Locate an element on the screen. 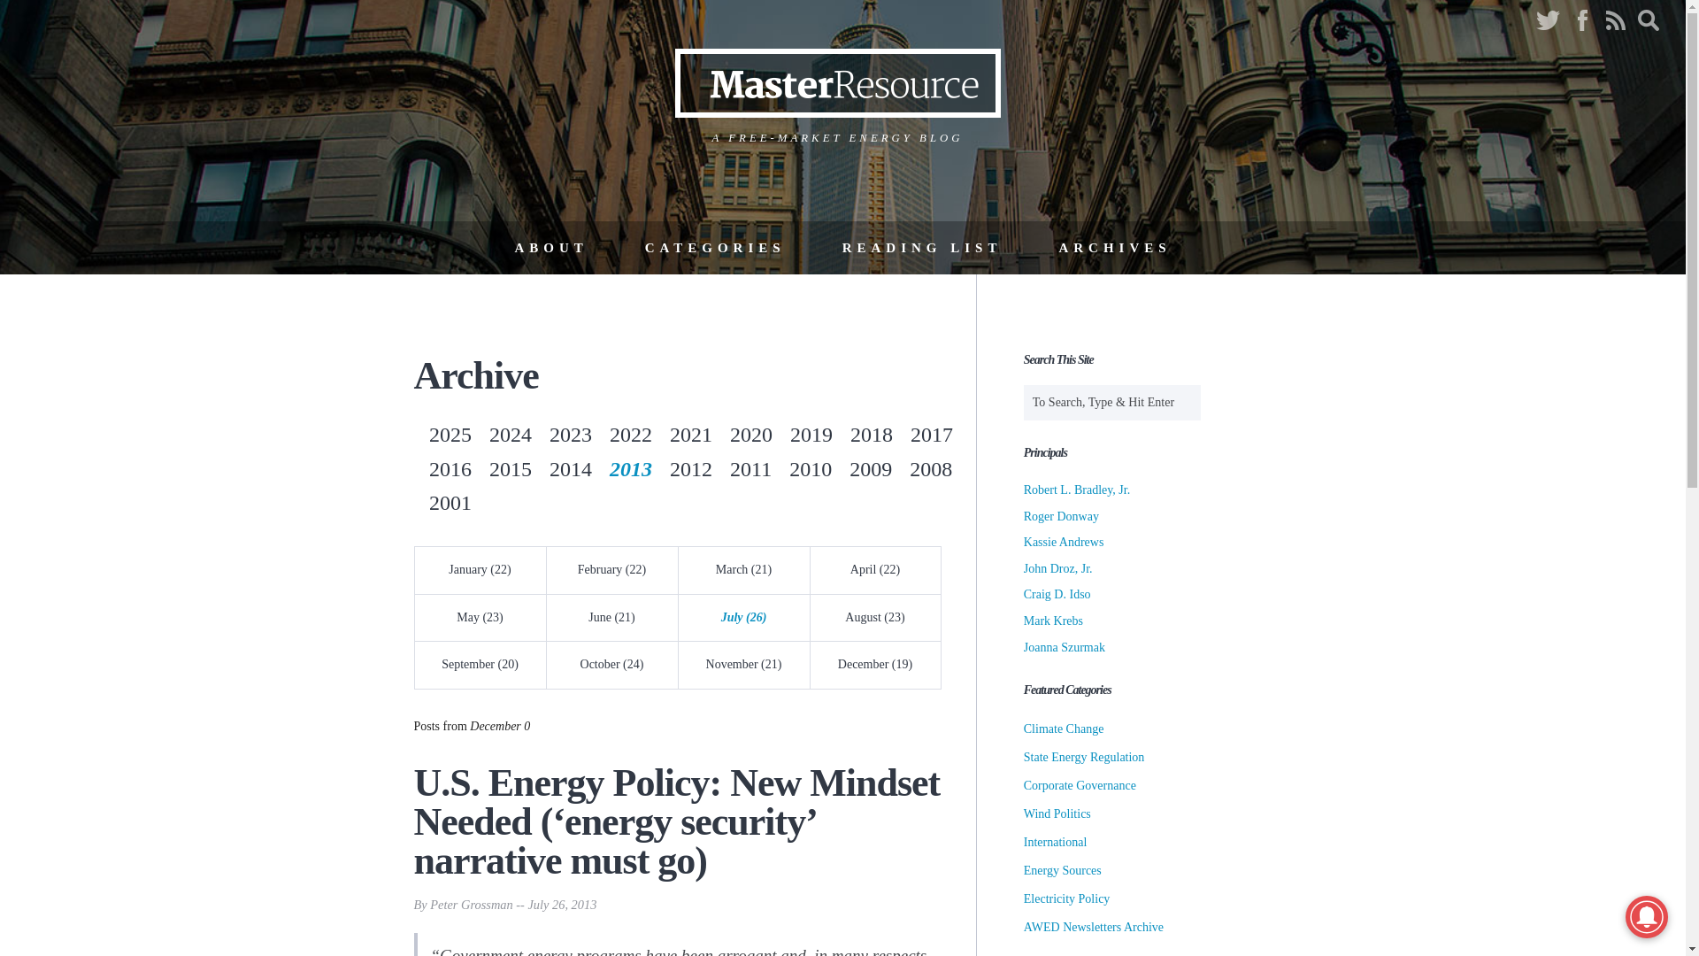 The width and height of the screenshot is (1699, 956). 2001 is located at coordinates (450, 503).